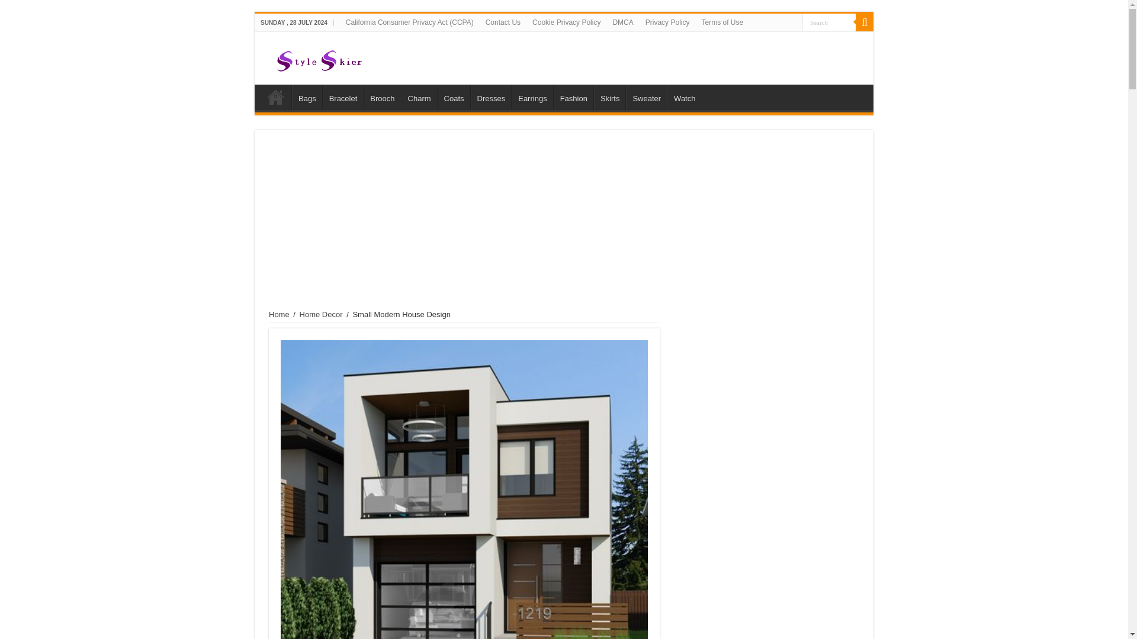  What do you see at coordinates (491, 96) in the screenshot?
I see `Dresses` at bounding box center [491, 96].